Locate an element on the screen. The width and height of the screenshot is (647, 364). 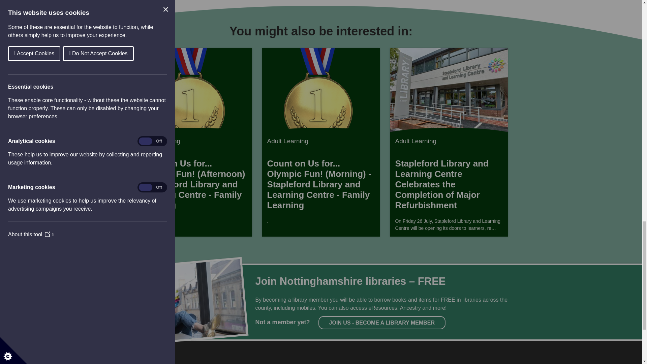
Go to home page is located at coordinates (180, 361).